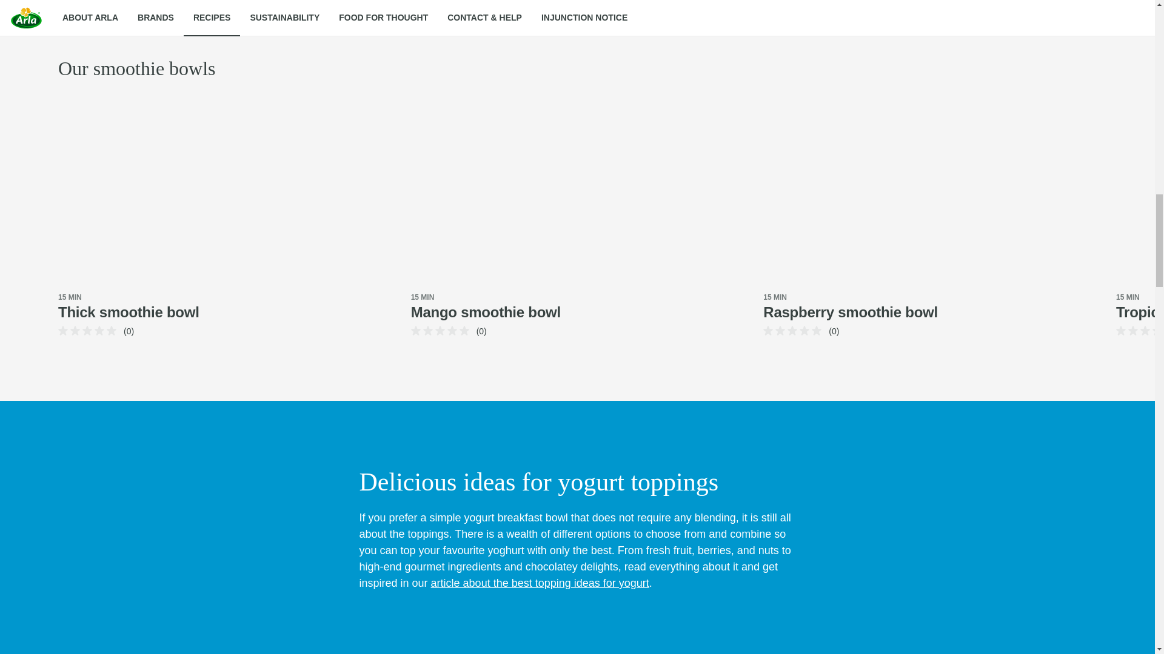  Describe the element at coordinates (540, 583) in the screenshot. I see `article about the best topping ideas for yogurt` at that location.